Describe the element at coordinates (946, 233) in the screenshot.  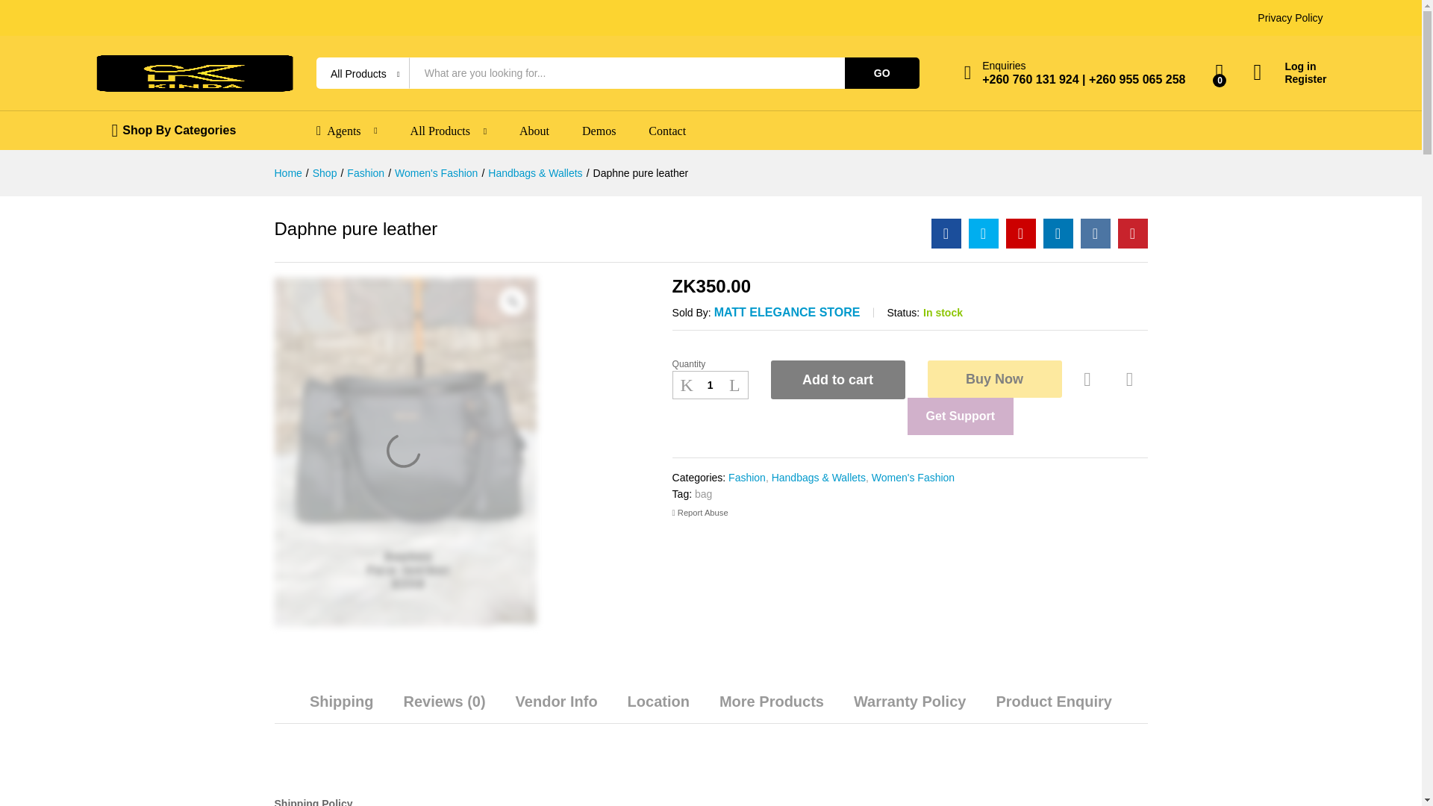
I see `Daphne pure leather` at that location.